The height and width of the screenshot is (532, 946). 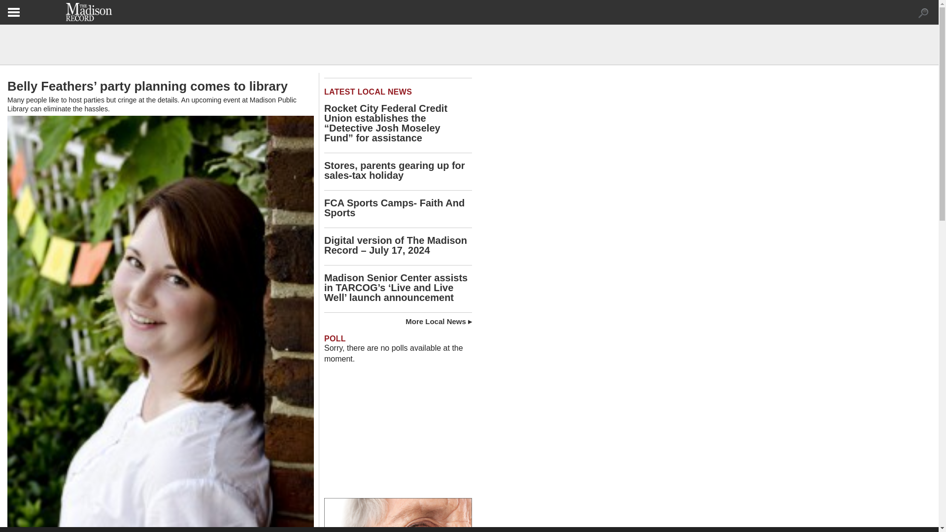 I want to click on More Local News, so click(x=439, y=321).